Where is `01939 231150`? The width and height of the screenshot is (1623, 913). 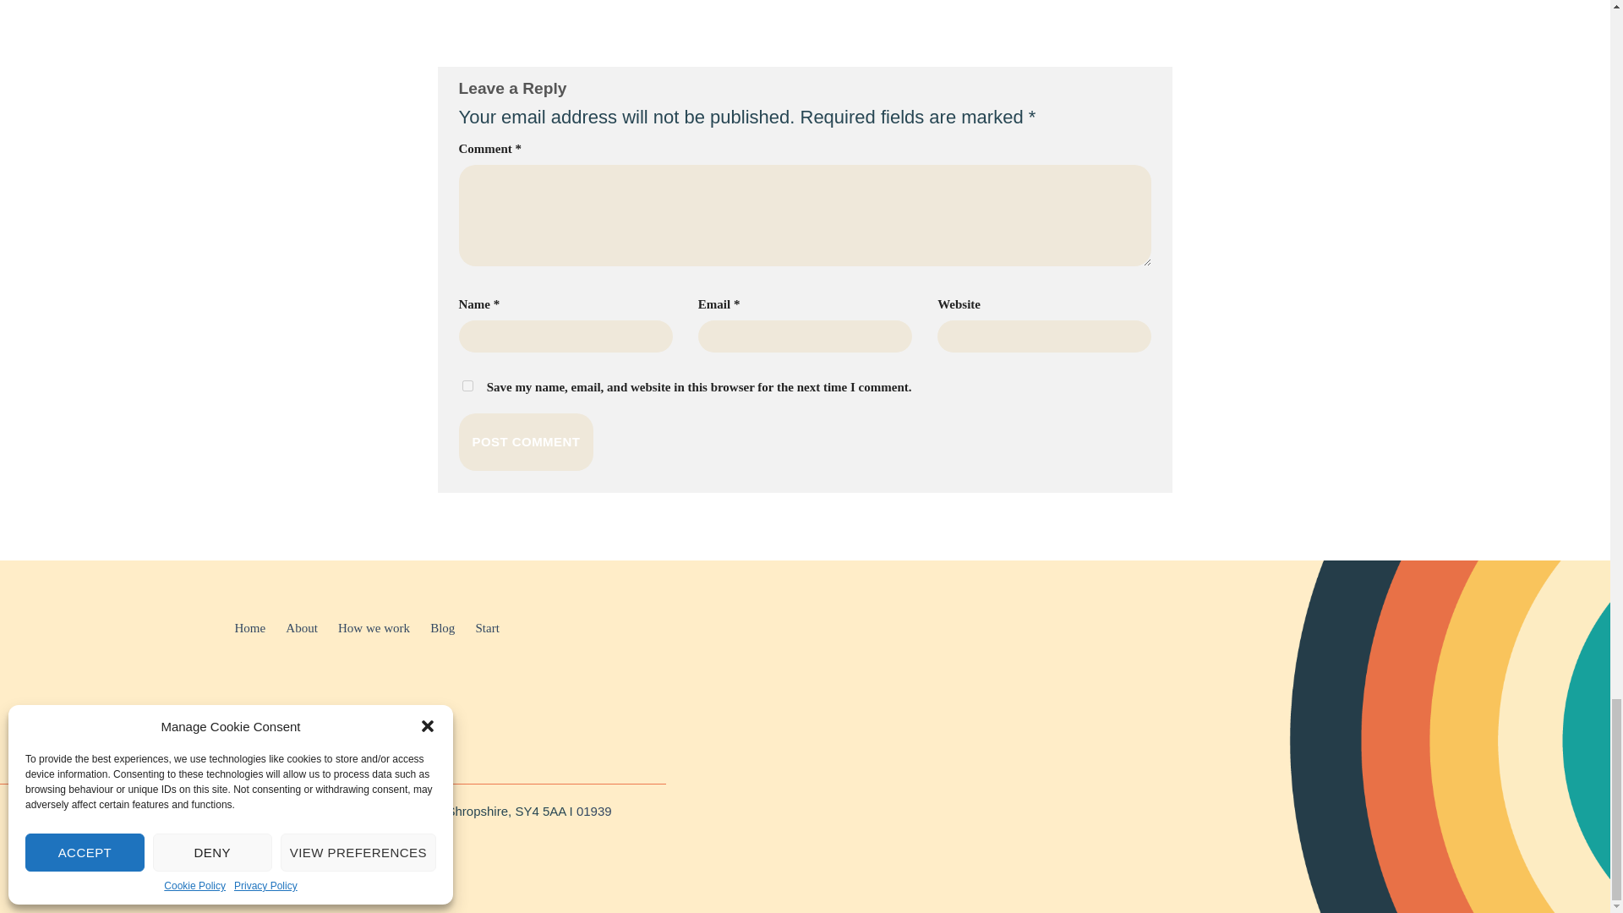 01939 231150 is located at coordinates (312, 822).